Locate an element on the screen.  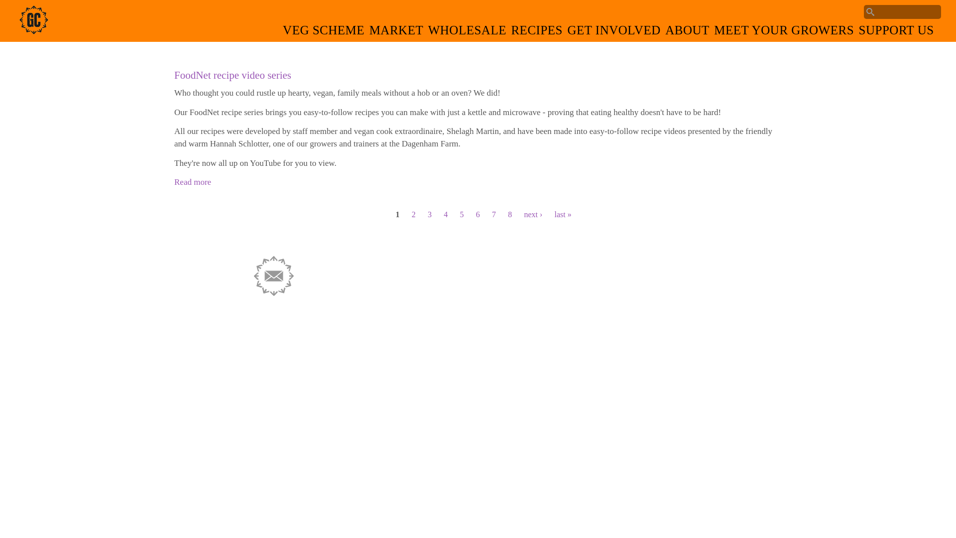
MARKET is located at coordinates (397, 33).